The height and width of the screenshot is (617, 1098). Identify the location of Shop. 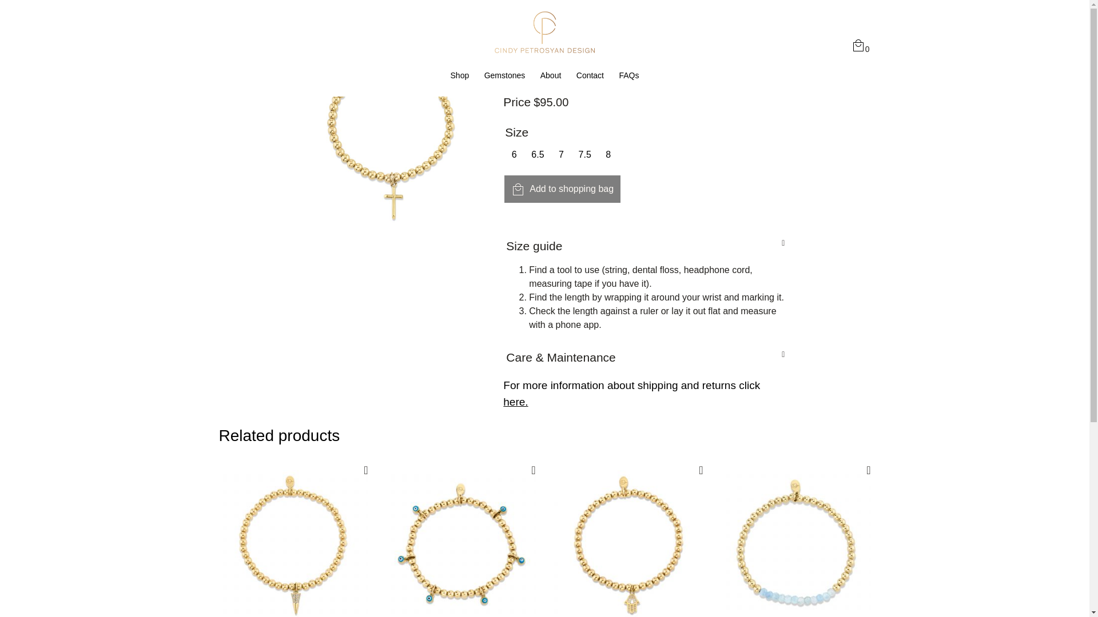
(460, 75).